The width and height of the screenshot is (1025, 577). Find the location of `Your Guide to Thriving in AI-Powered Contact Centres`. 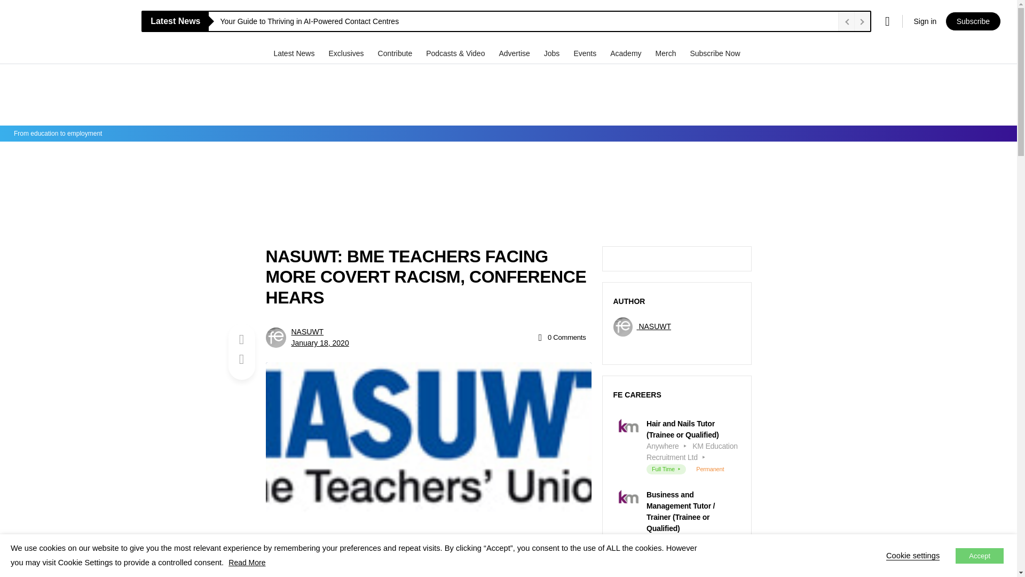

Your Guide to Thriving in AI-Powered Contact Centres is located at coordinates (526, 21).